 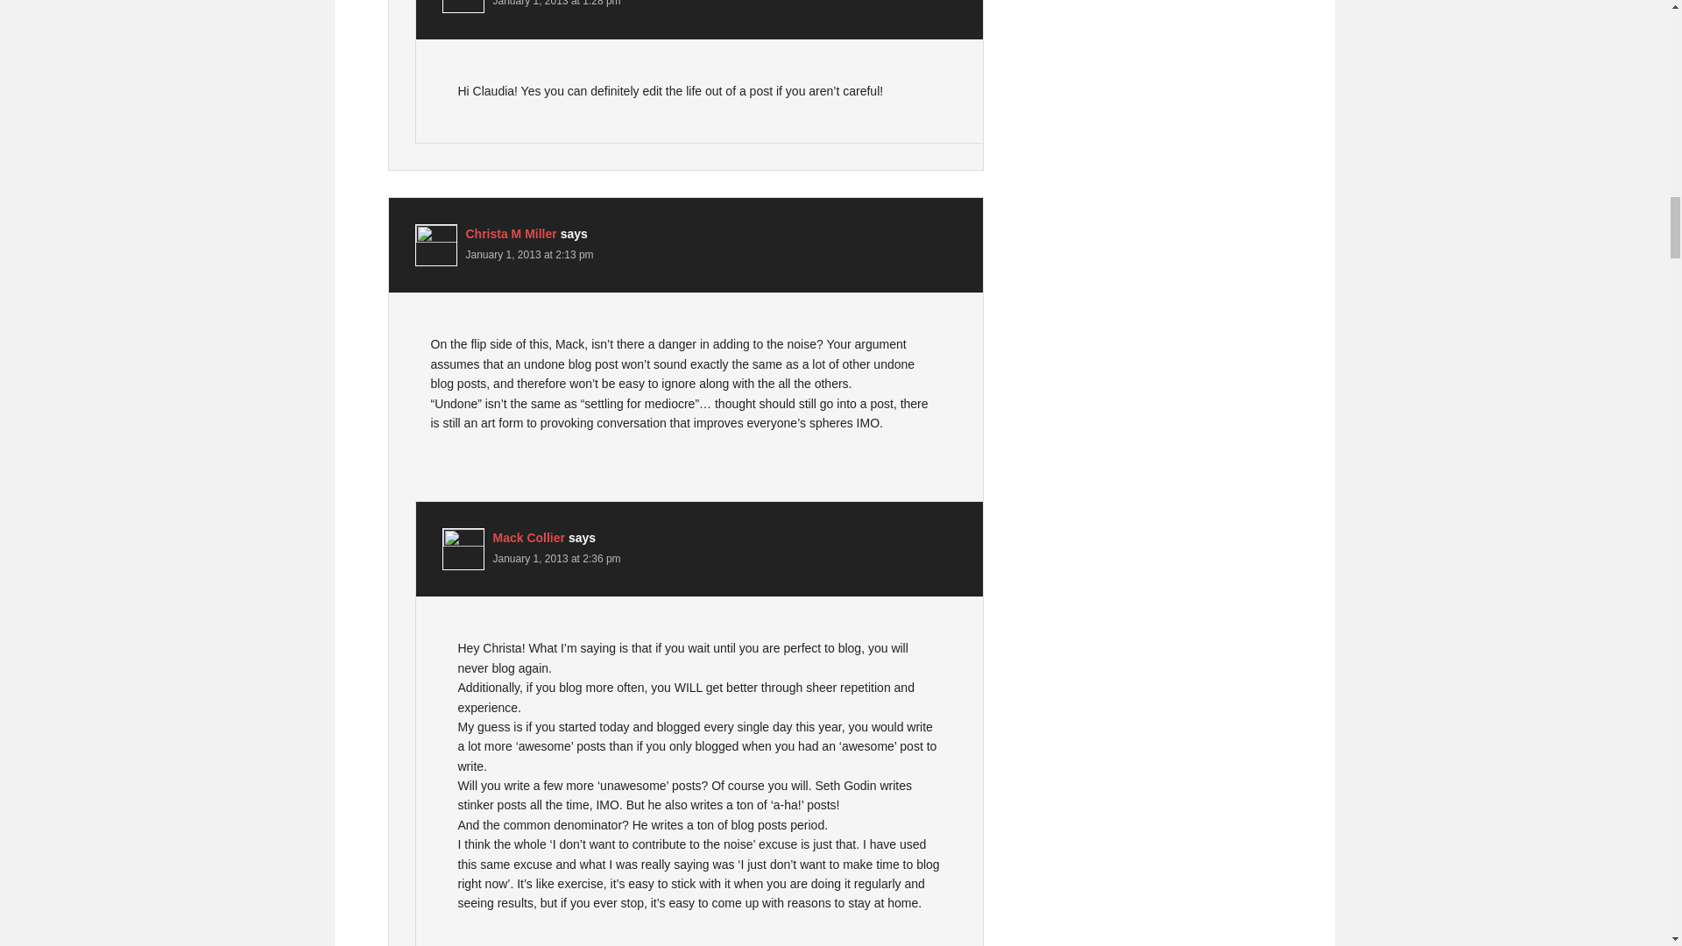 I want to click on Christa M Miller, so click(x=511, y=234).